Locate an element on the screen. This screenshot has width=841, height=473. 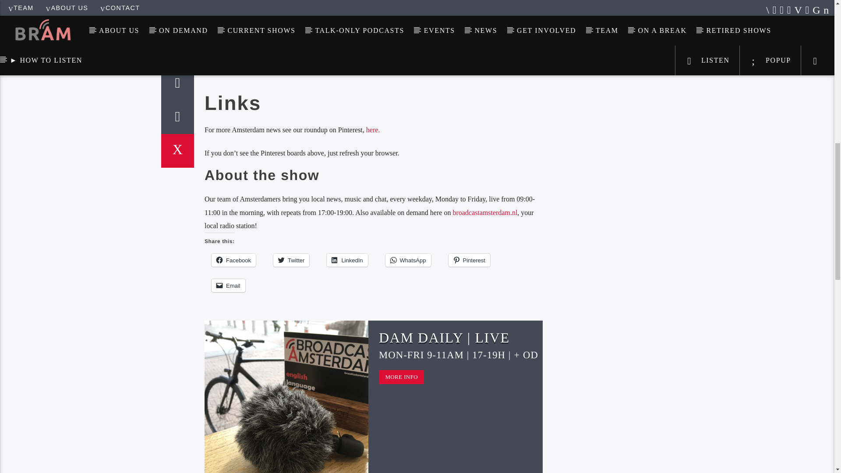
Click to share on Pinterest is located at coordinates (469, 260).